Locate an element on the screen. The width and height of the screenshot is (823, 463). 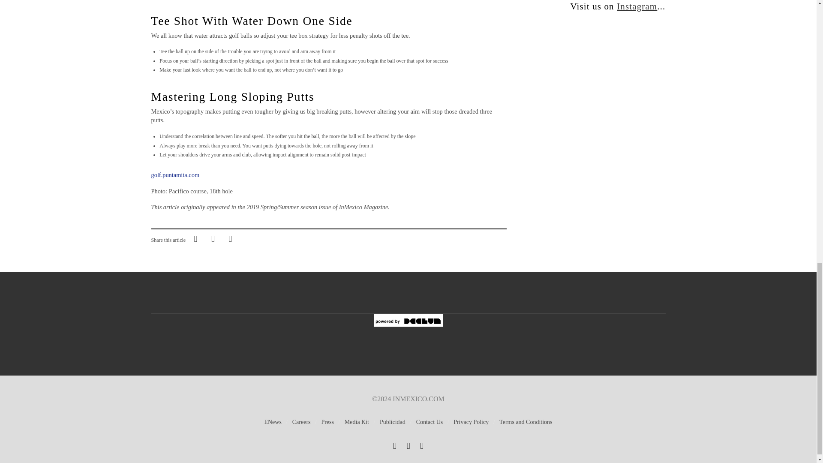
Share on Twitter is located at coordinates (213, 238).